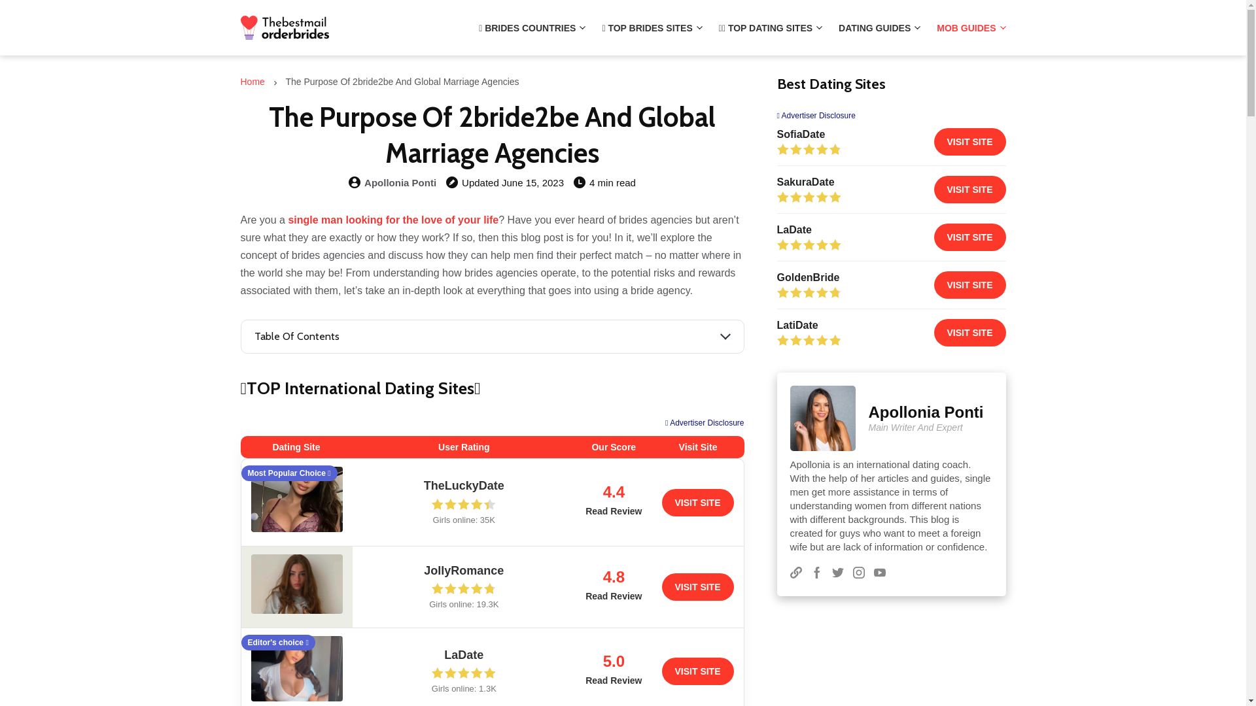 Image resolution: width=1256 pixels, height=706 pixels. What do you see at coordinates (698, 502) in the screenshot?
I see `VISIT SITE` at bounding box center [698, 502].